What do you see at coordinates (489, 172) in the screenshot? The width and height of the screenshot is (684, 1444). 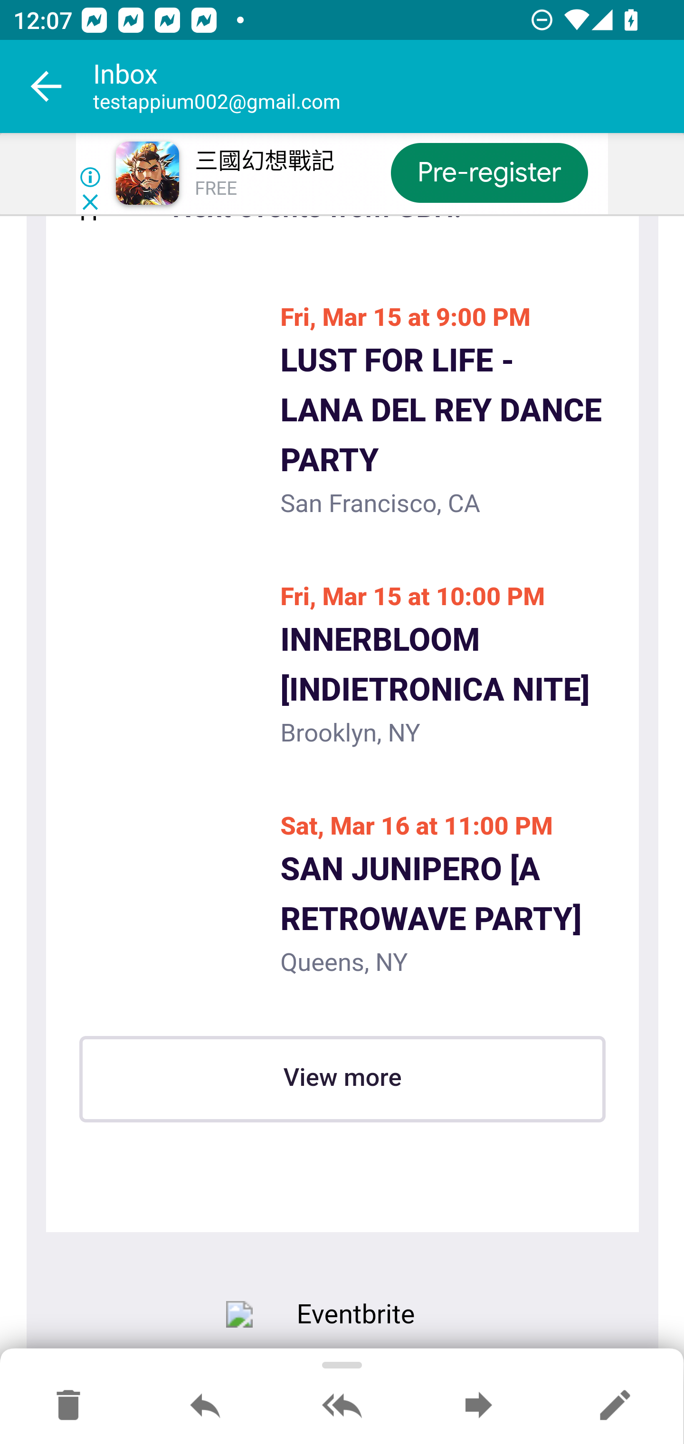 I see `Pre-register` at bounding box center [489, 172].